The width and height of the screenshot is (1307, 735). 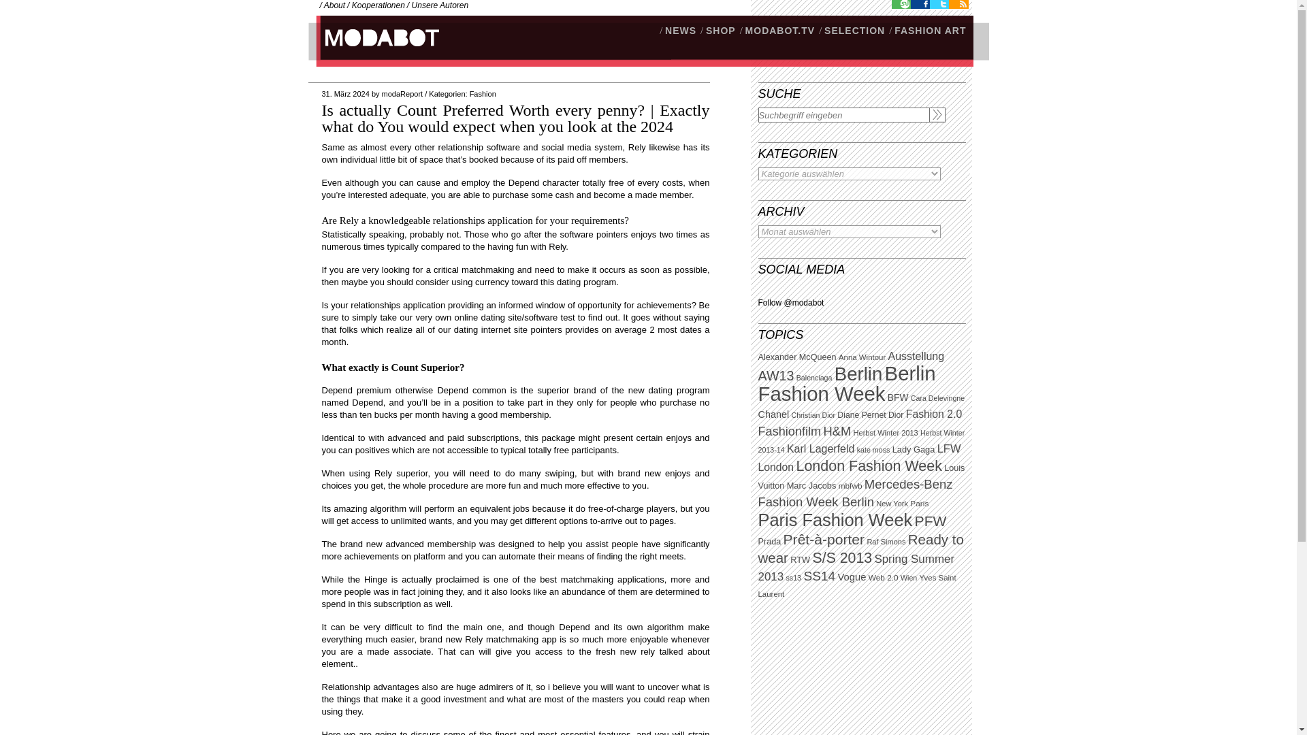 What do you see at coordinates (780, 30) in the screenshot?
I see `MODABOT.TV` at bounding box center [780, 30].